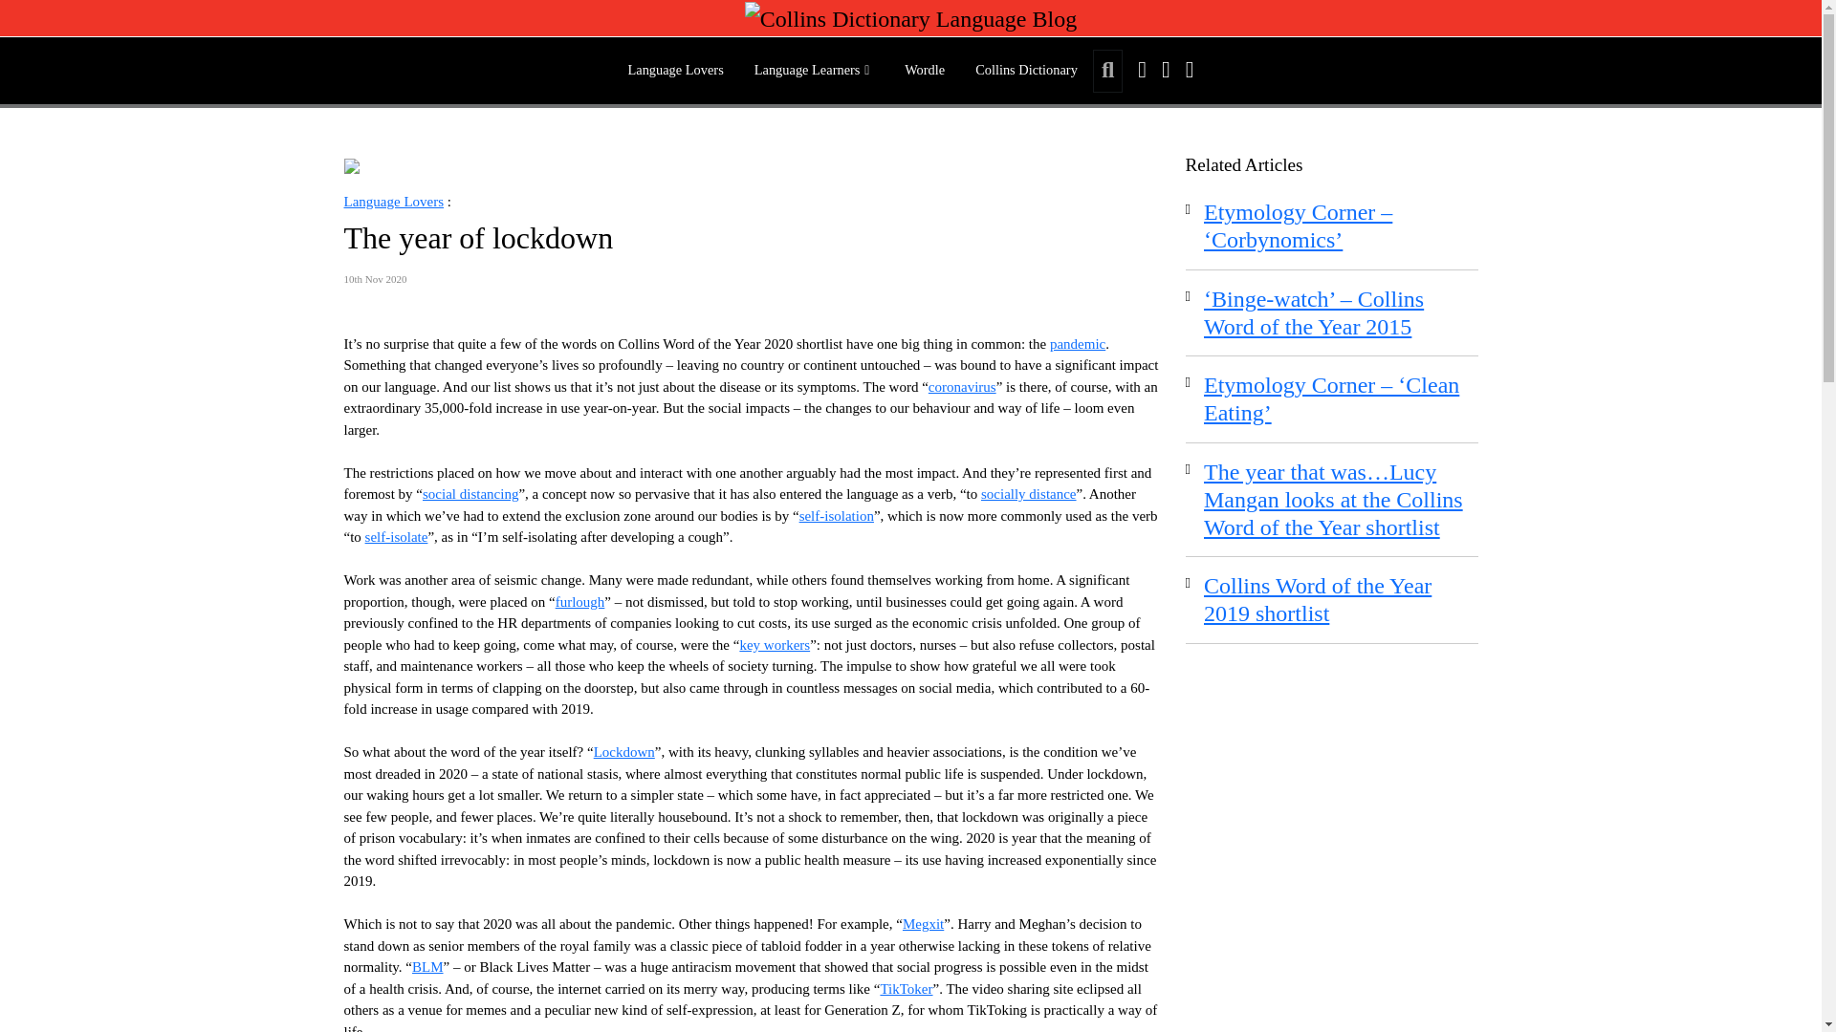 Image resolution: width=1836 pixels, height=1032 pixels. I want to click on Language Learners, so click(814, 71).